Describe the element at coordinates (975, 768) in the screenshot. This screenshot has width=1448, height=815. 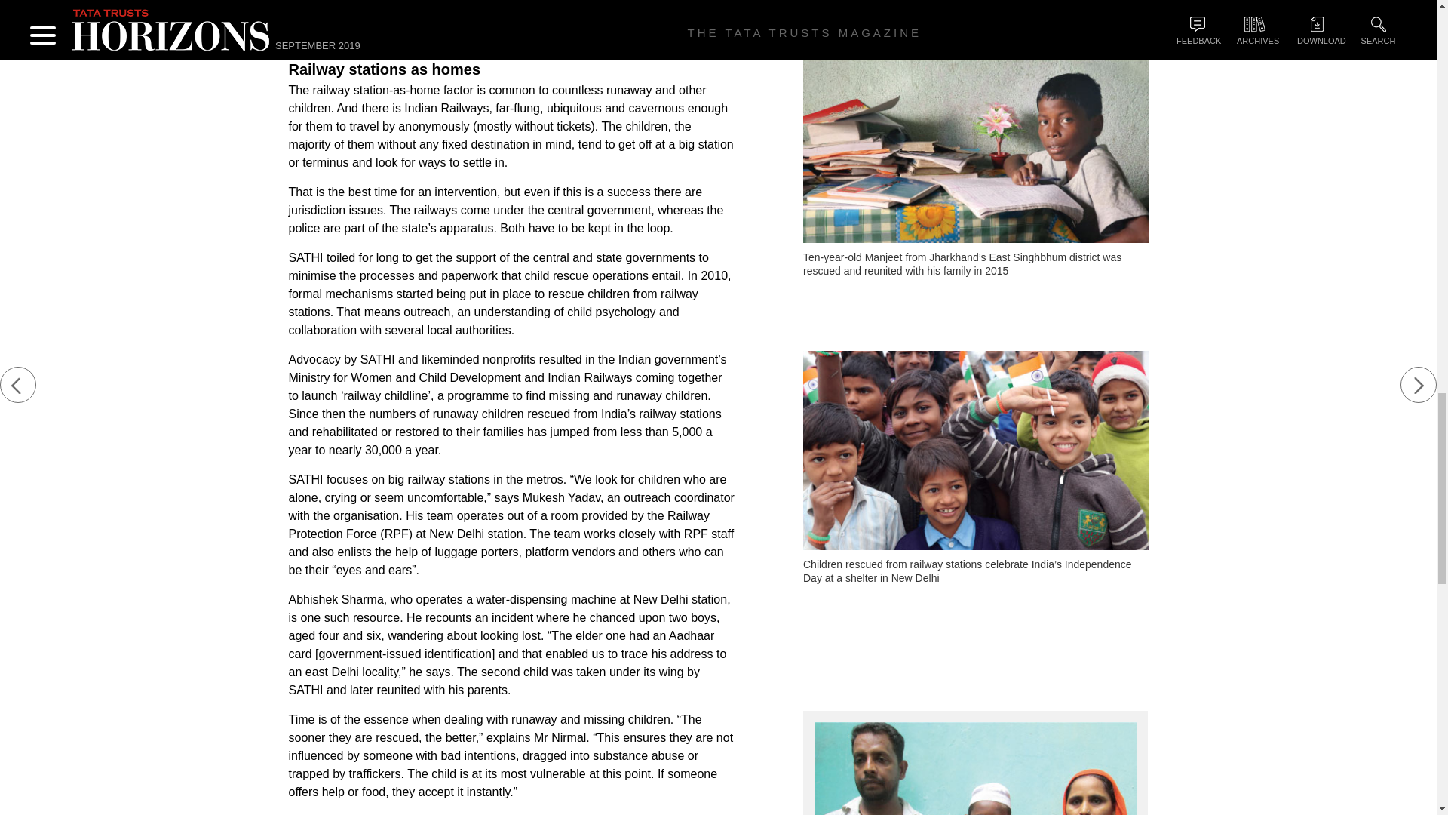
I see `Shahrukh with father Ishrar and mother Sanawar` at that location.